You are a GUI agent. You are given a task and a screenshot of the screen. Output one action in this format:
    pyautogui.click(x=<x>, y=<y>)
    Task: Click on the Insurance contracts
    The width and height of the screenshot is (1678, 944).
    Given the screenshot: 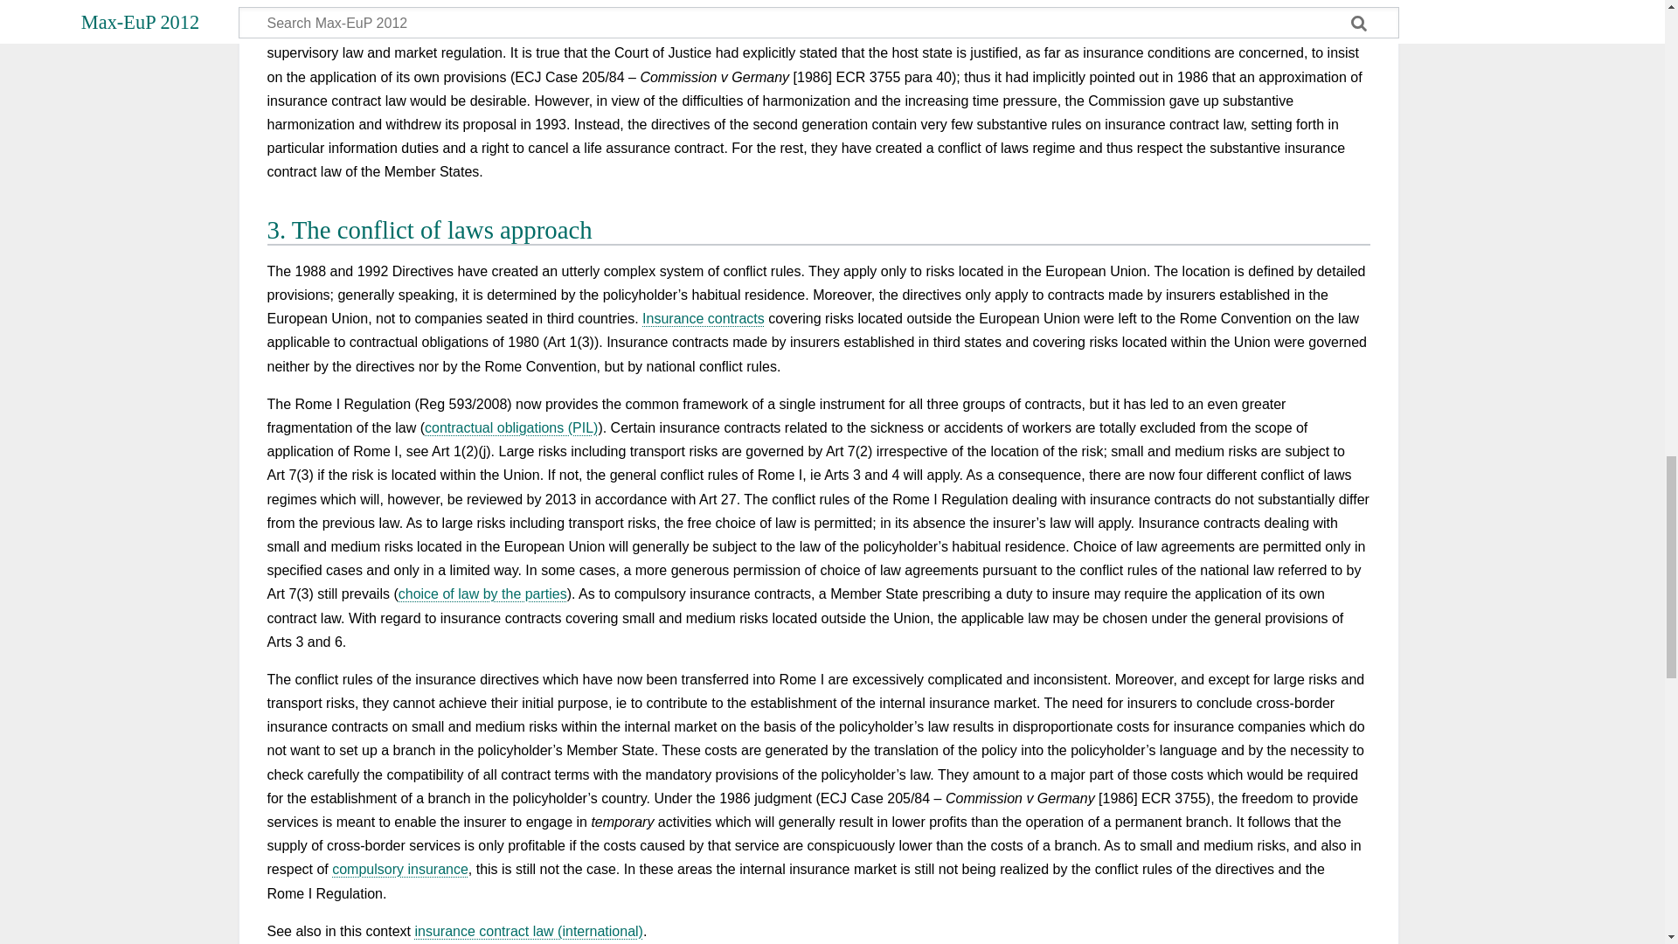 What is the action you would take?
    pyautogui.click(x=704, y=318)
    